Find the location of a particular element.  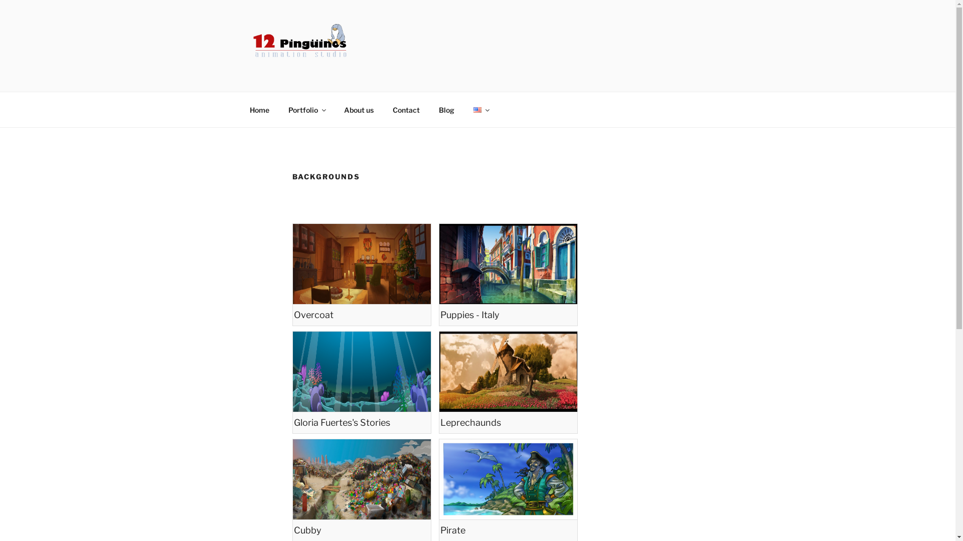

Contact is located at coordinates (406, 109).